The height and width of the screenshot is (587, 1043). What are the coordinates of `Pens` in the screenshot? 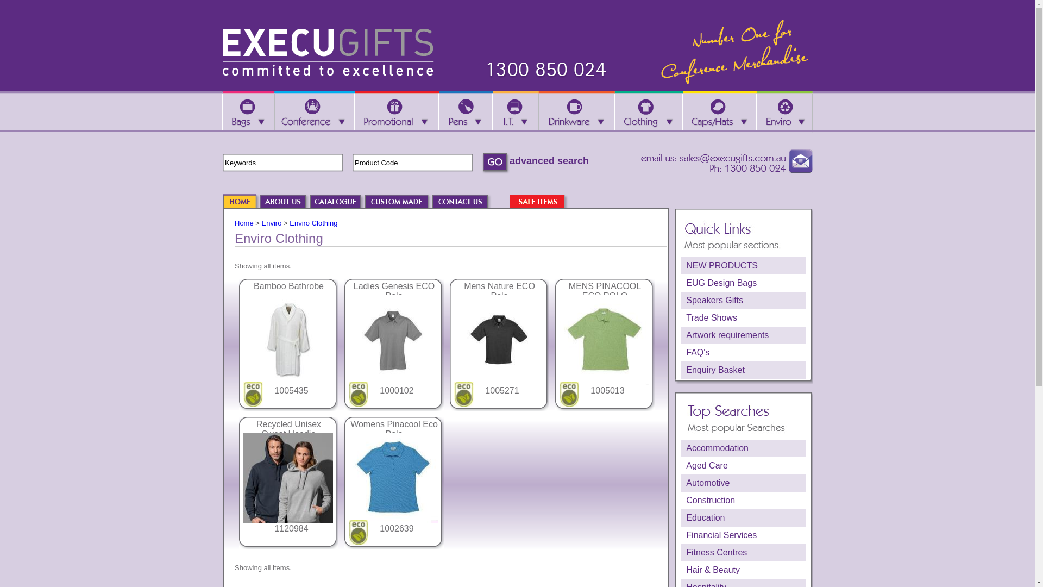 It's located at (466, 112).